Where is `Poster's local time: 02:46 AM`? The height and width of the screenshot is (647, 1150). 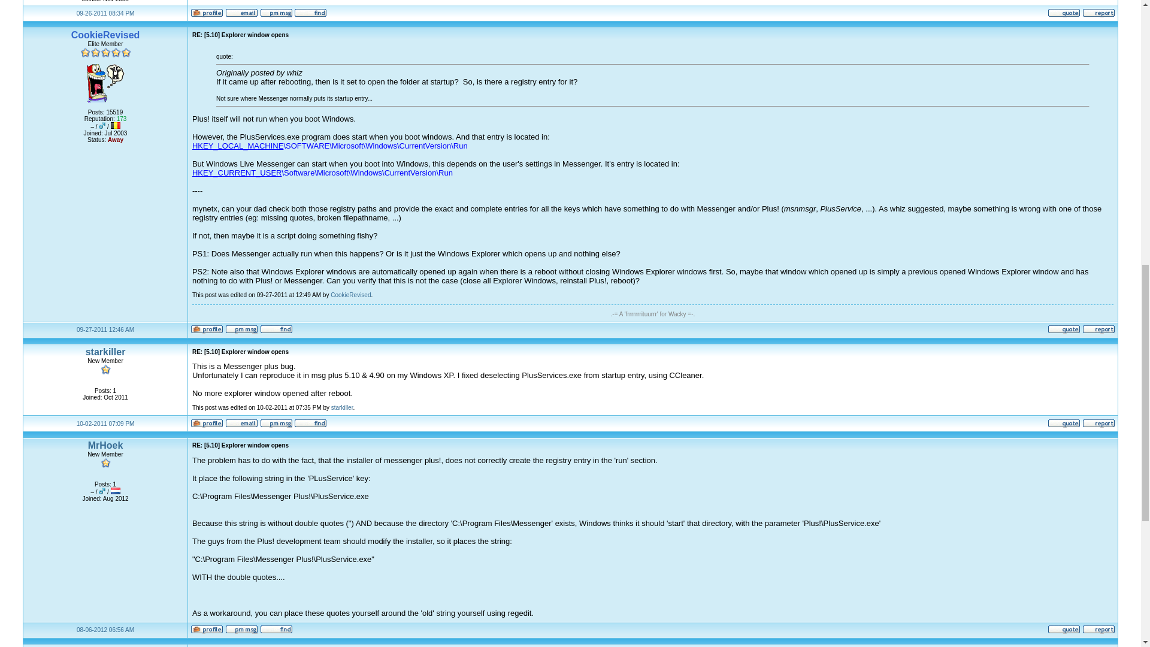 Poster's local time: 02:46 AM is located at coordinates (105, 329).